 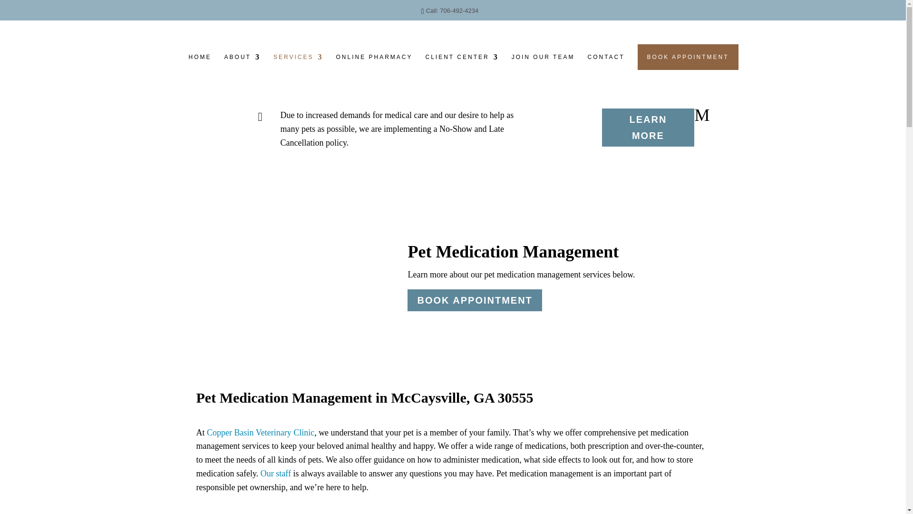 I want to click on CLIENT CENTER, so click(x=462, y=62).